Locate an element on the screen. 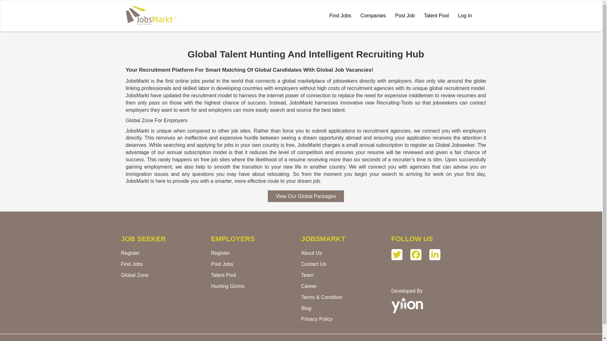  Find Jobs is located at coordinates (132, 264).